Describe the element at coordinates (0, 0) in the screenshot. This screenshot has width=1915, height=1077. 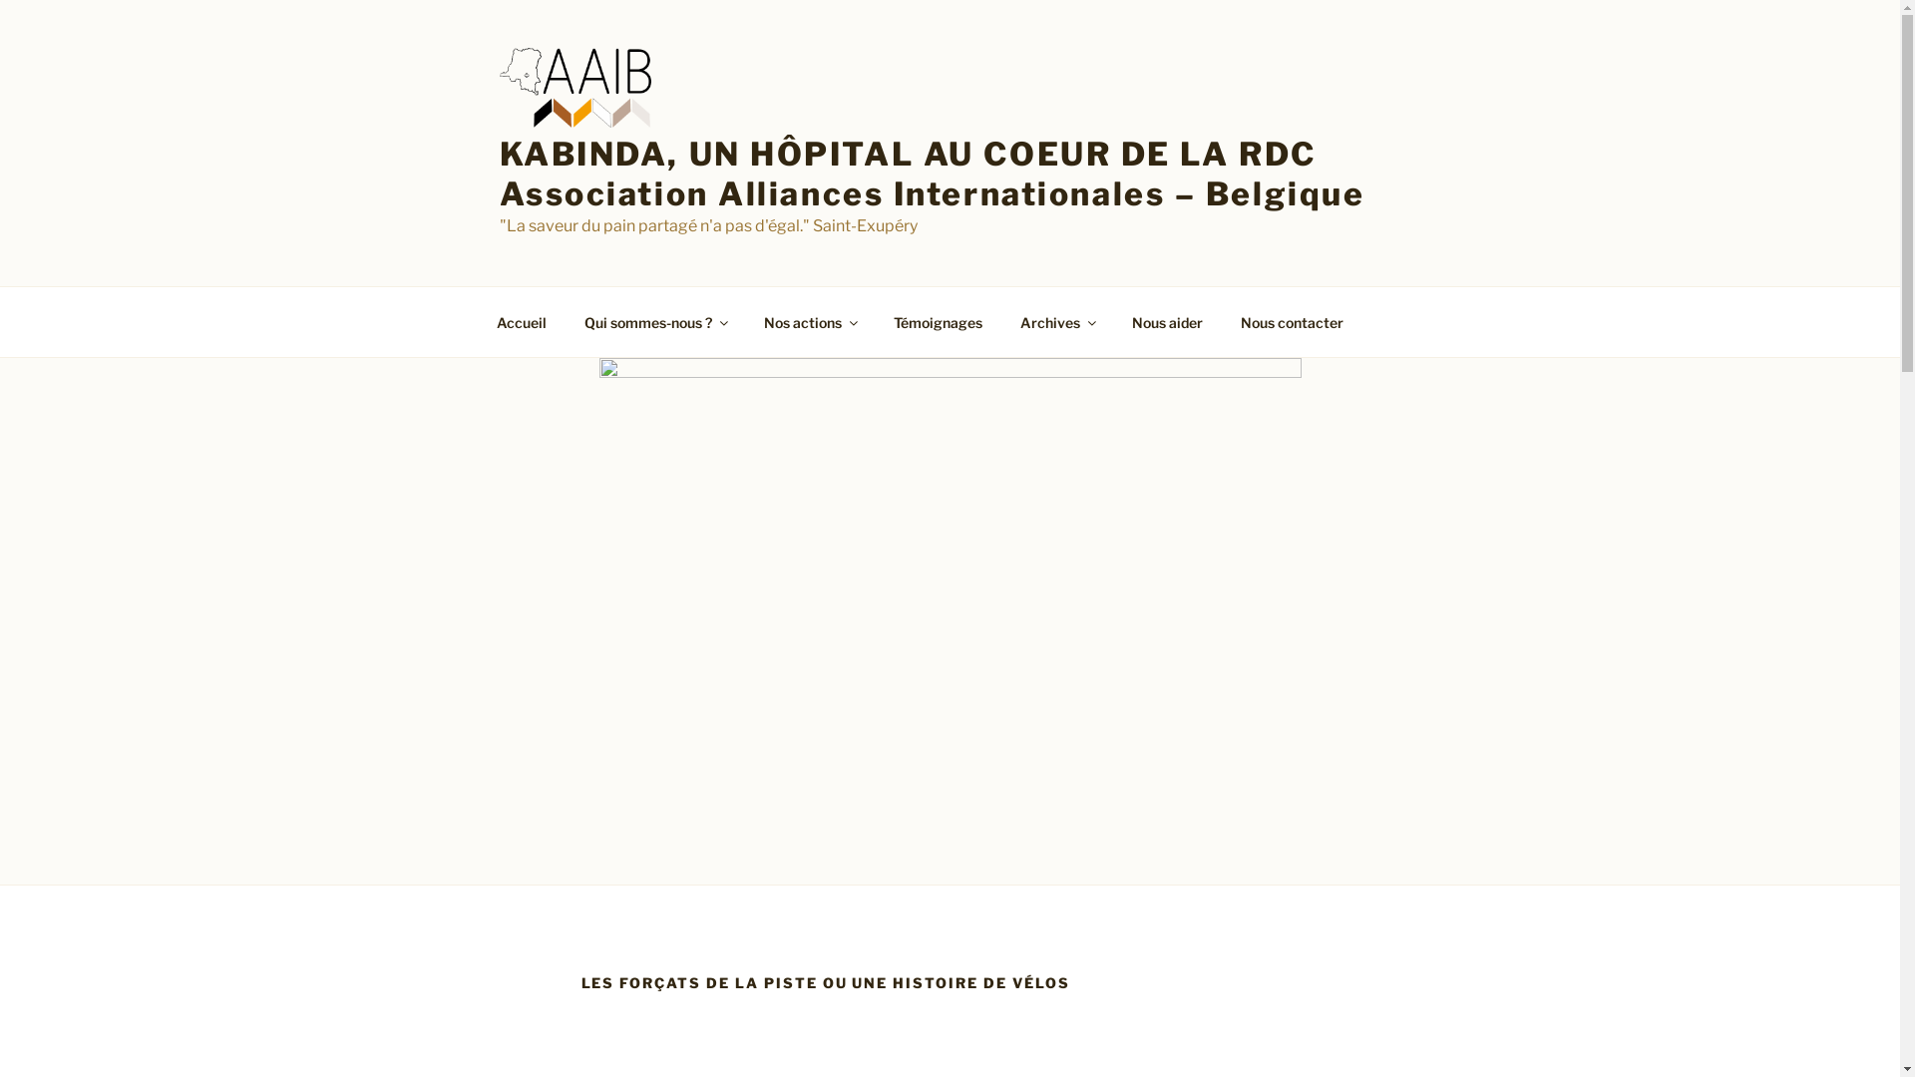
I see `Aller au contenu principal` at that location.